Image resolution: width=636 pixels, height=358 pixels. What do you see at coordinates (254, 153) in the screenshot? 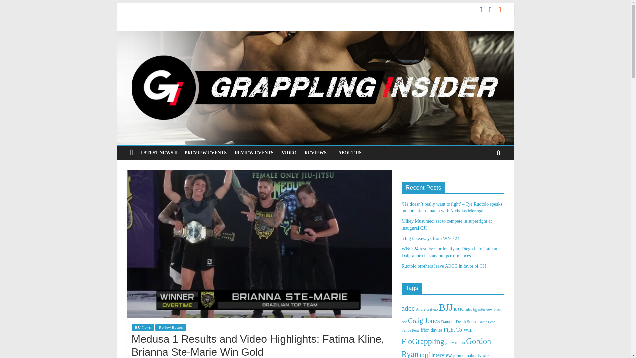
I see `REVIEW EVENTS` at bounding box center [254, 153].